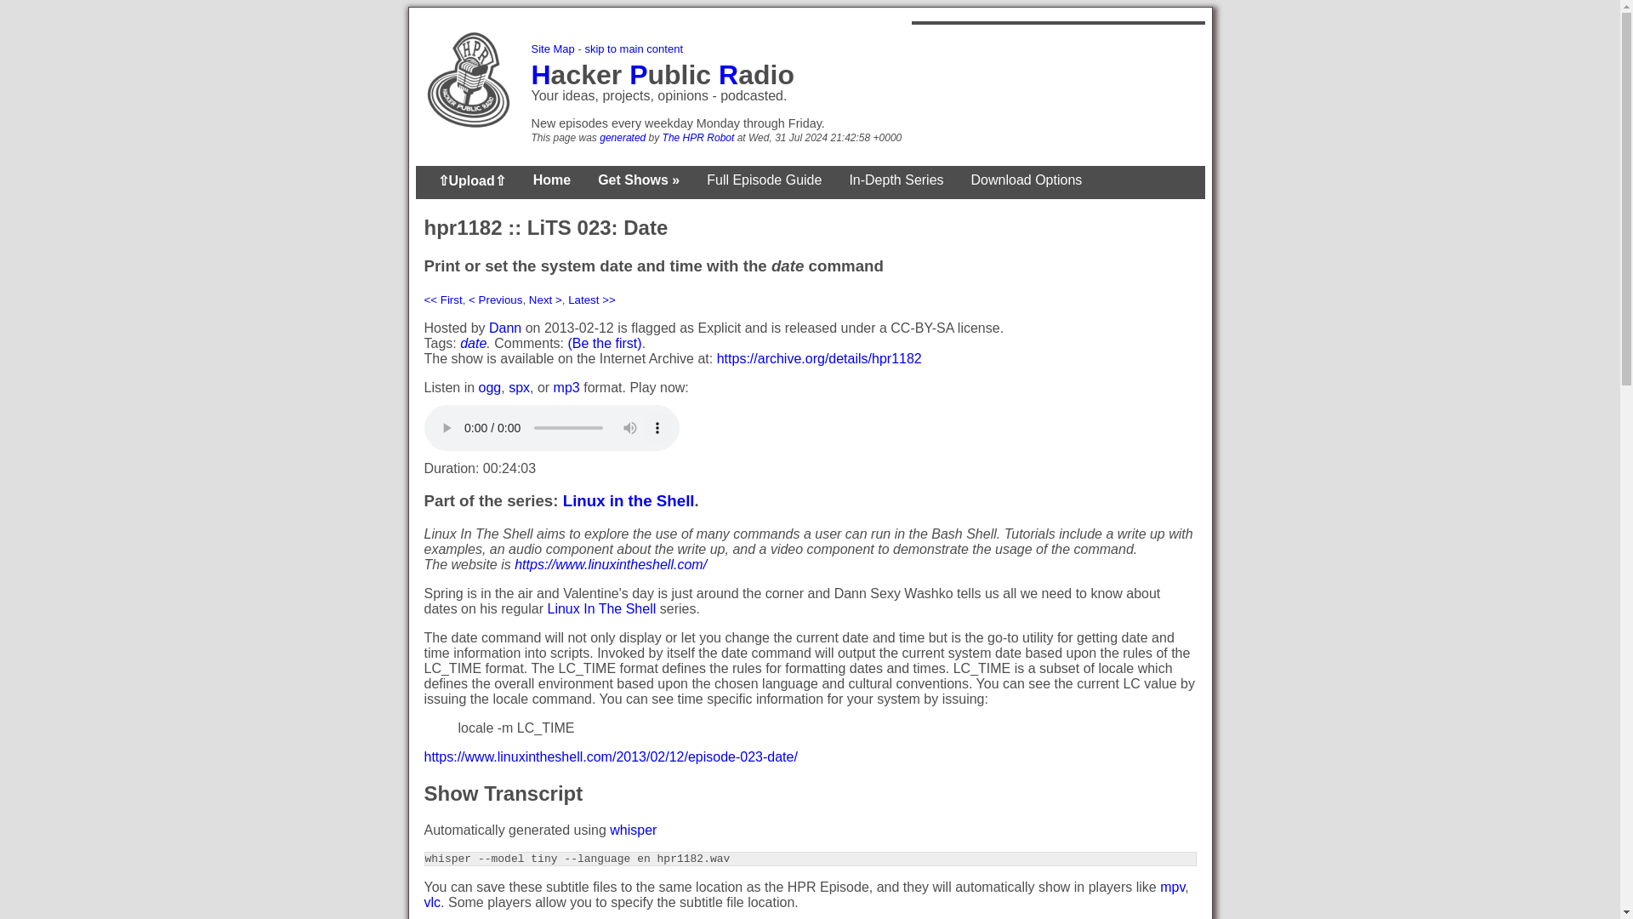 The height and width of the screenshot is (919, 1633). Describe the element at coordinates (622, 138) in the screenshot. I see `generated` at that location.